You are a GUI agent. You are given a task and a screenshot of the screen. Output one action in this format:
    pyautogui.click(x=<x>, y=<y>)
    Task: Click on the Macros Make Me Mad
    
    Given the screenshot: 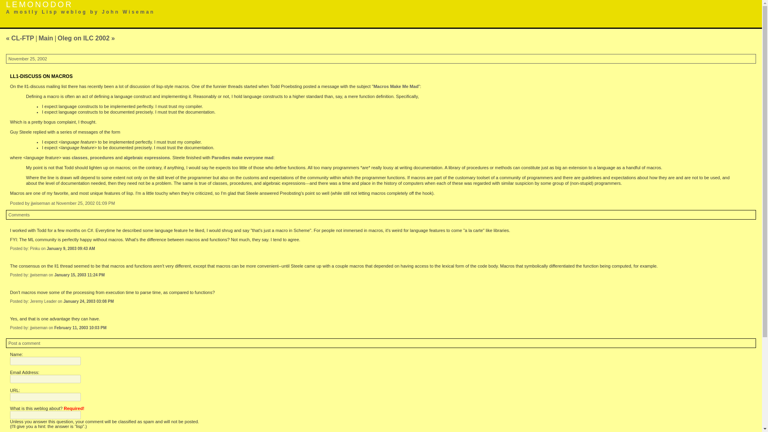 What is the action you would take?
    pyautogui.click(x=396, y=86)
    